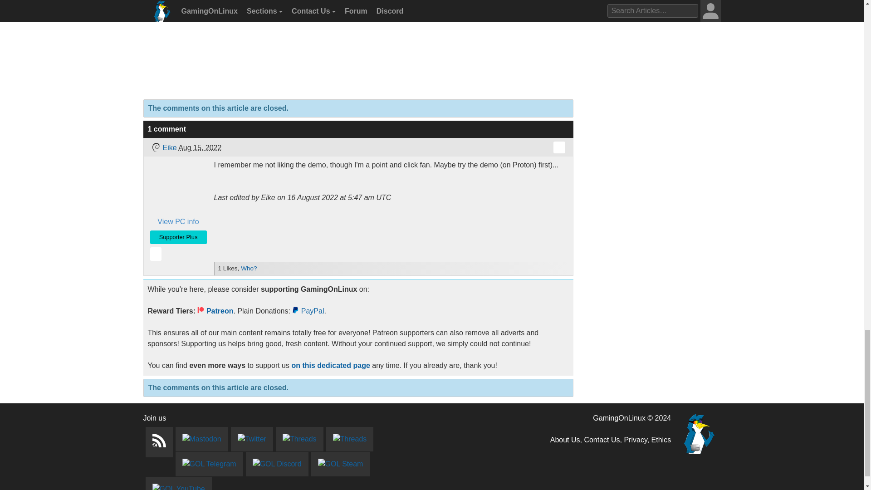  What do you see at coordinates (155, 147) in the screenshot?
I see `Debian` at bounding box center [155, 147].